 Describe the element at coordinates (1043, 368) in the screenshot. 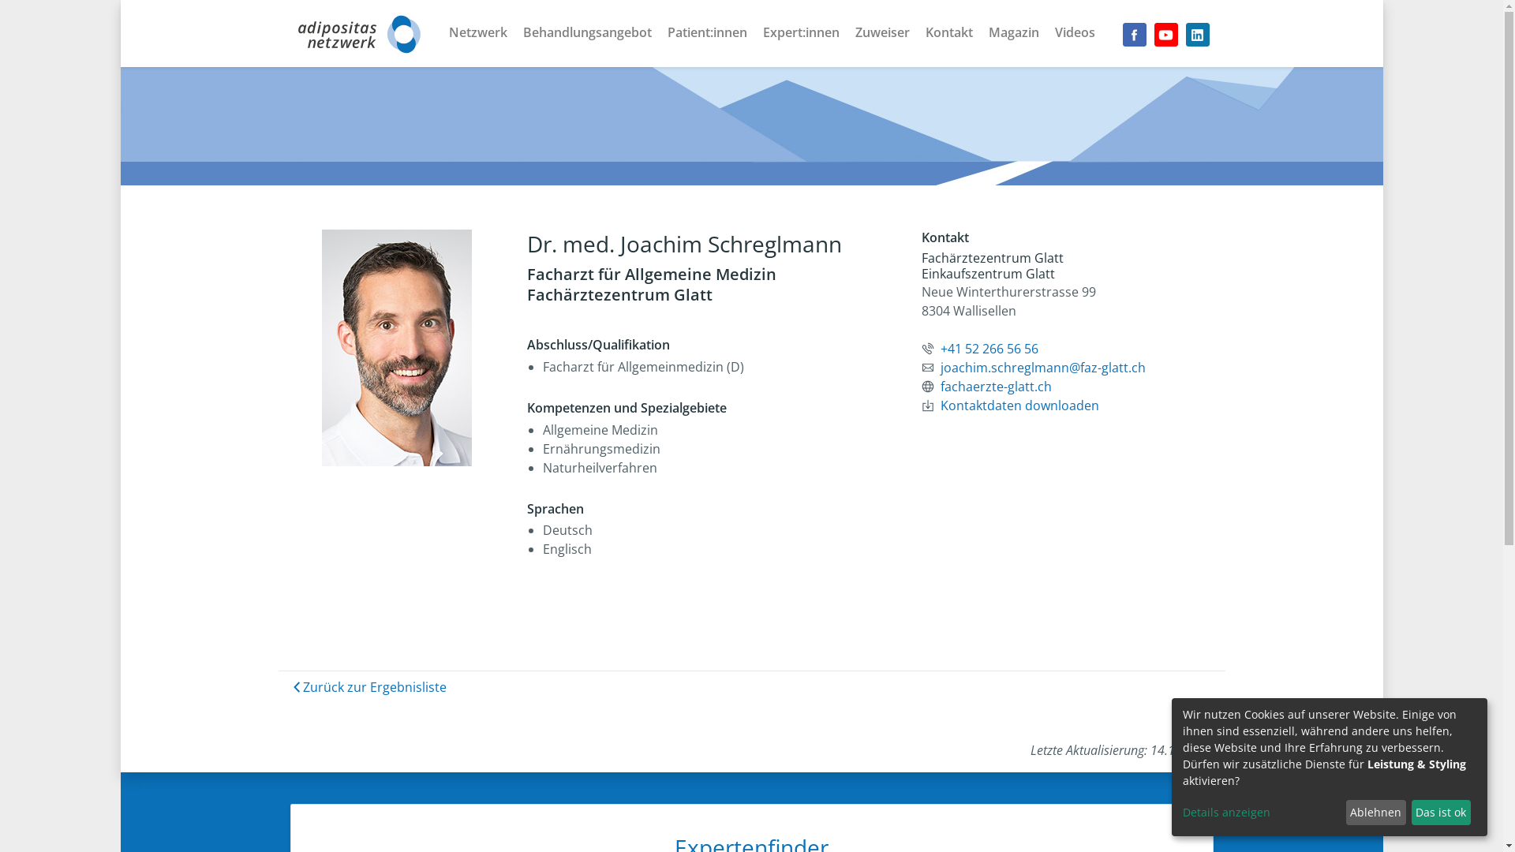

I see `joachim.schreglmann@faz-glatt.ch` at that location.